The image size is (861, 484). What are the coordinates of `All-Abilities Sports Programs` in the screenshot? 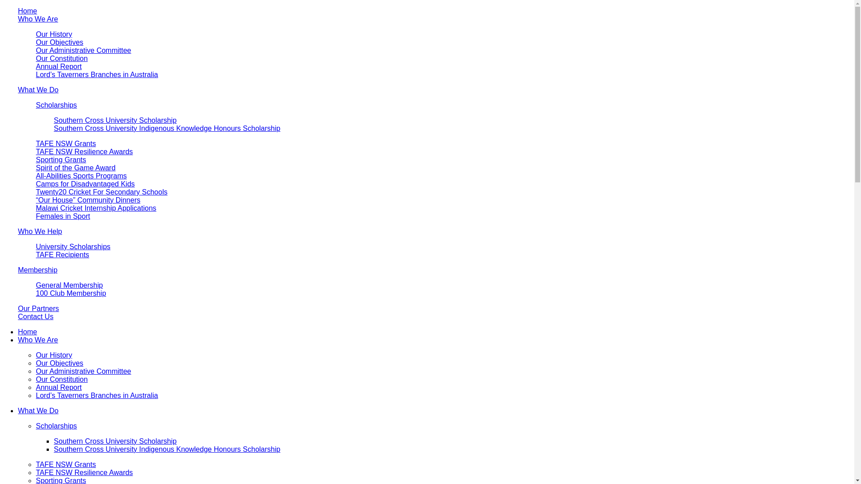 It's located at (82, 176).